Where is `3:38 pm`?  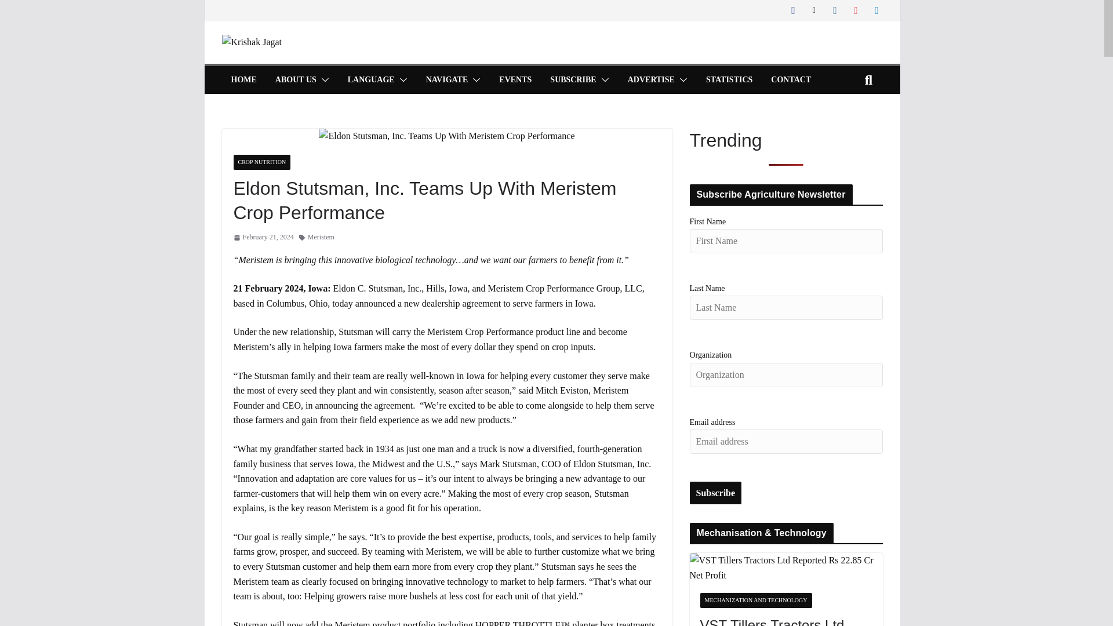 3:38 pm is located at coordinates (263, 237).